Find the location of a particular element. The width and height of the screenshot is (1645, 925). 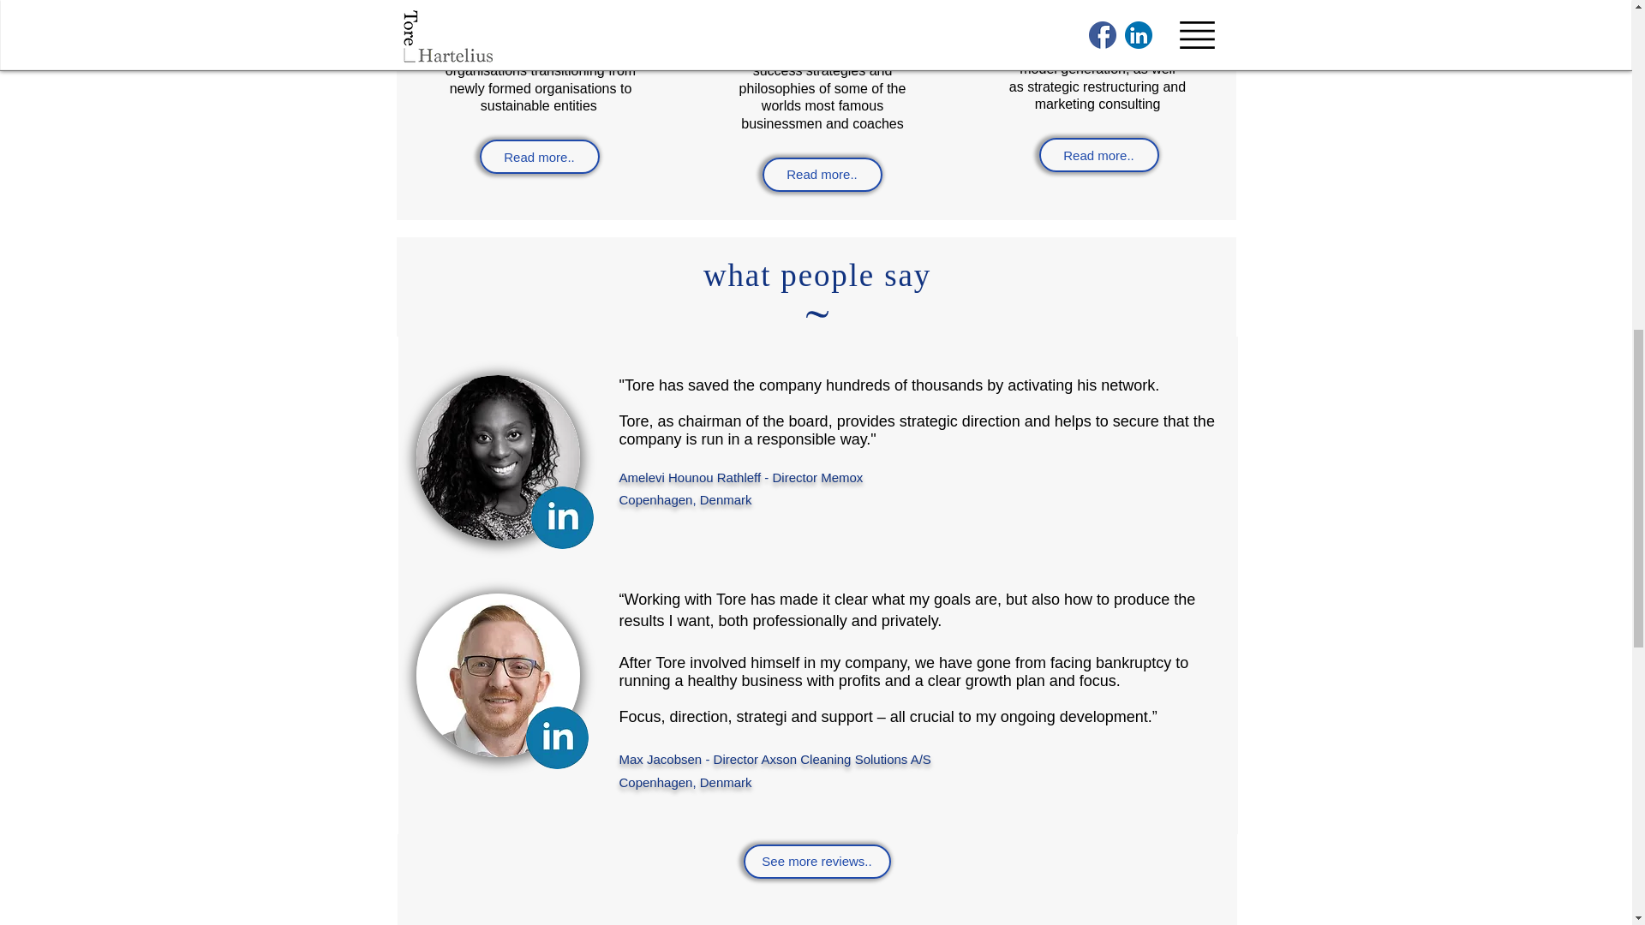

Amelevi Hounou Rathleff - Director is located at coordinates (720, 476).